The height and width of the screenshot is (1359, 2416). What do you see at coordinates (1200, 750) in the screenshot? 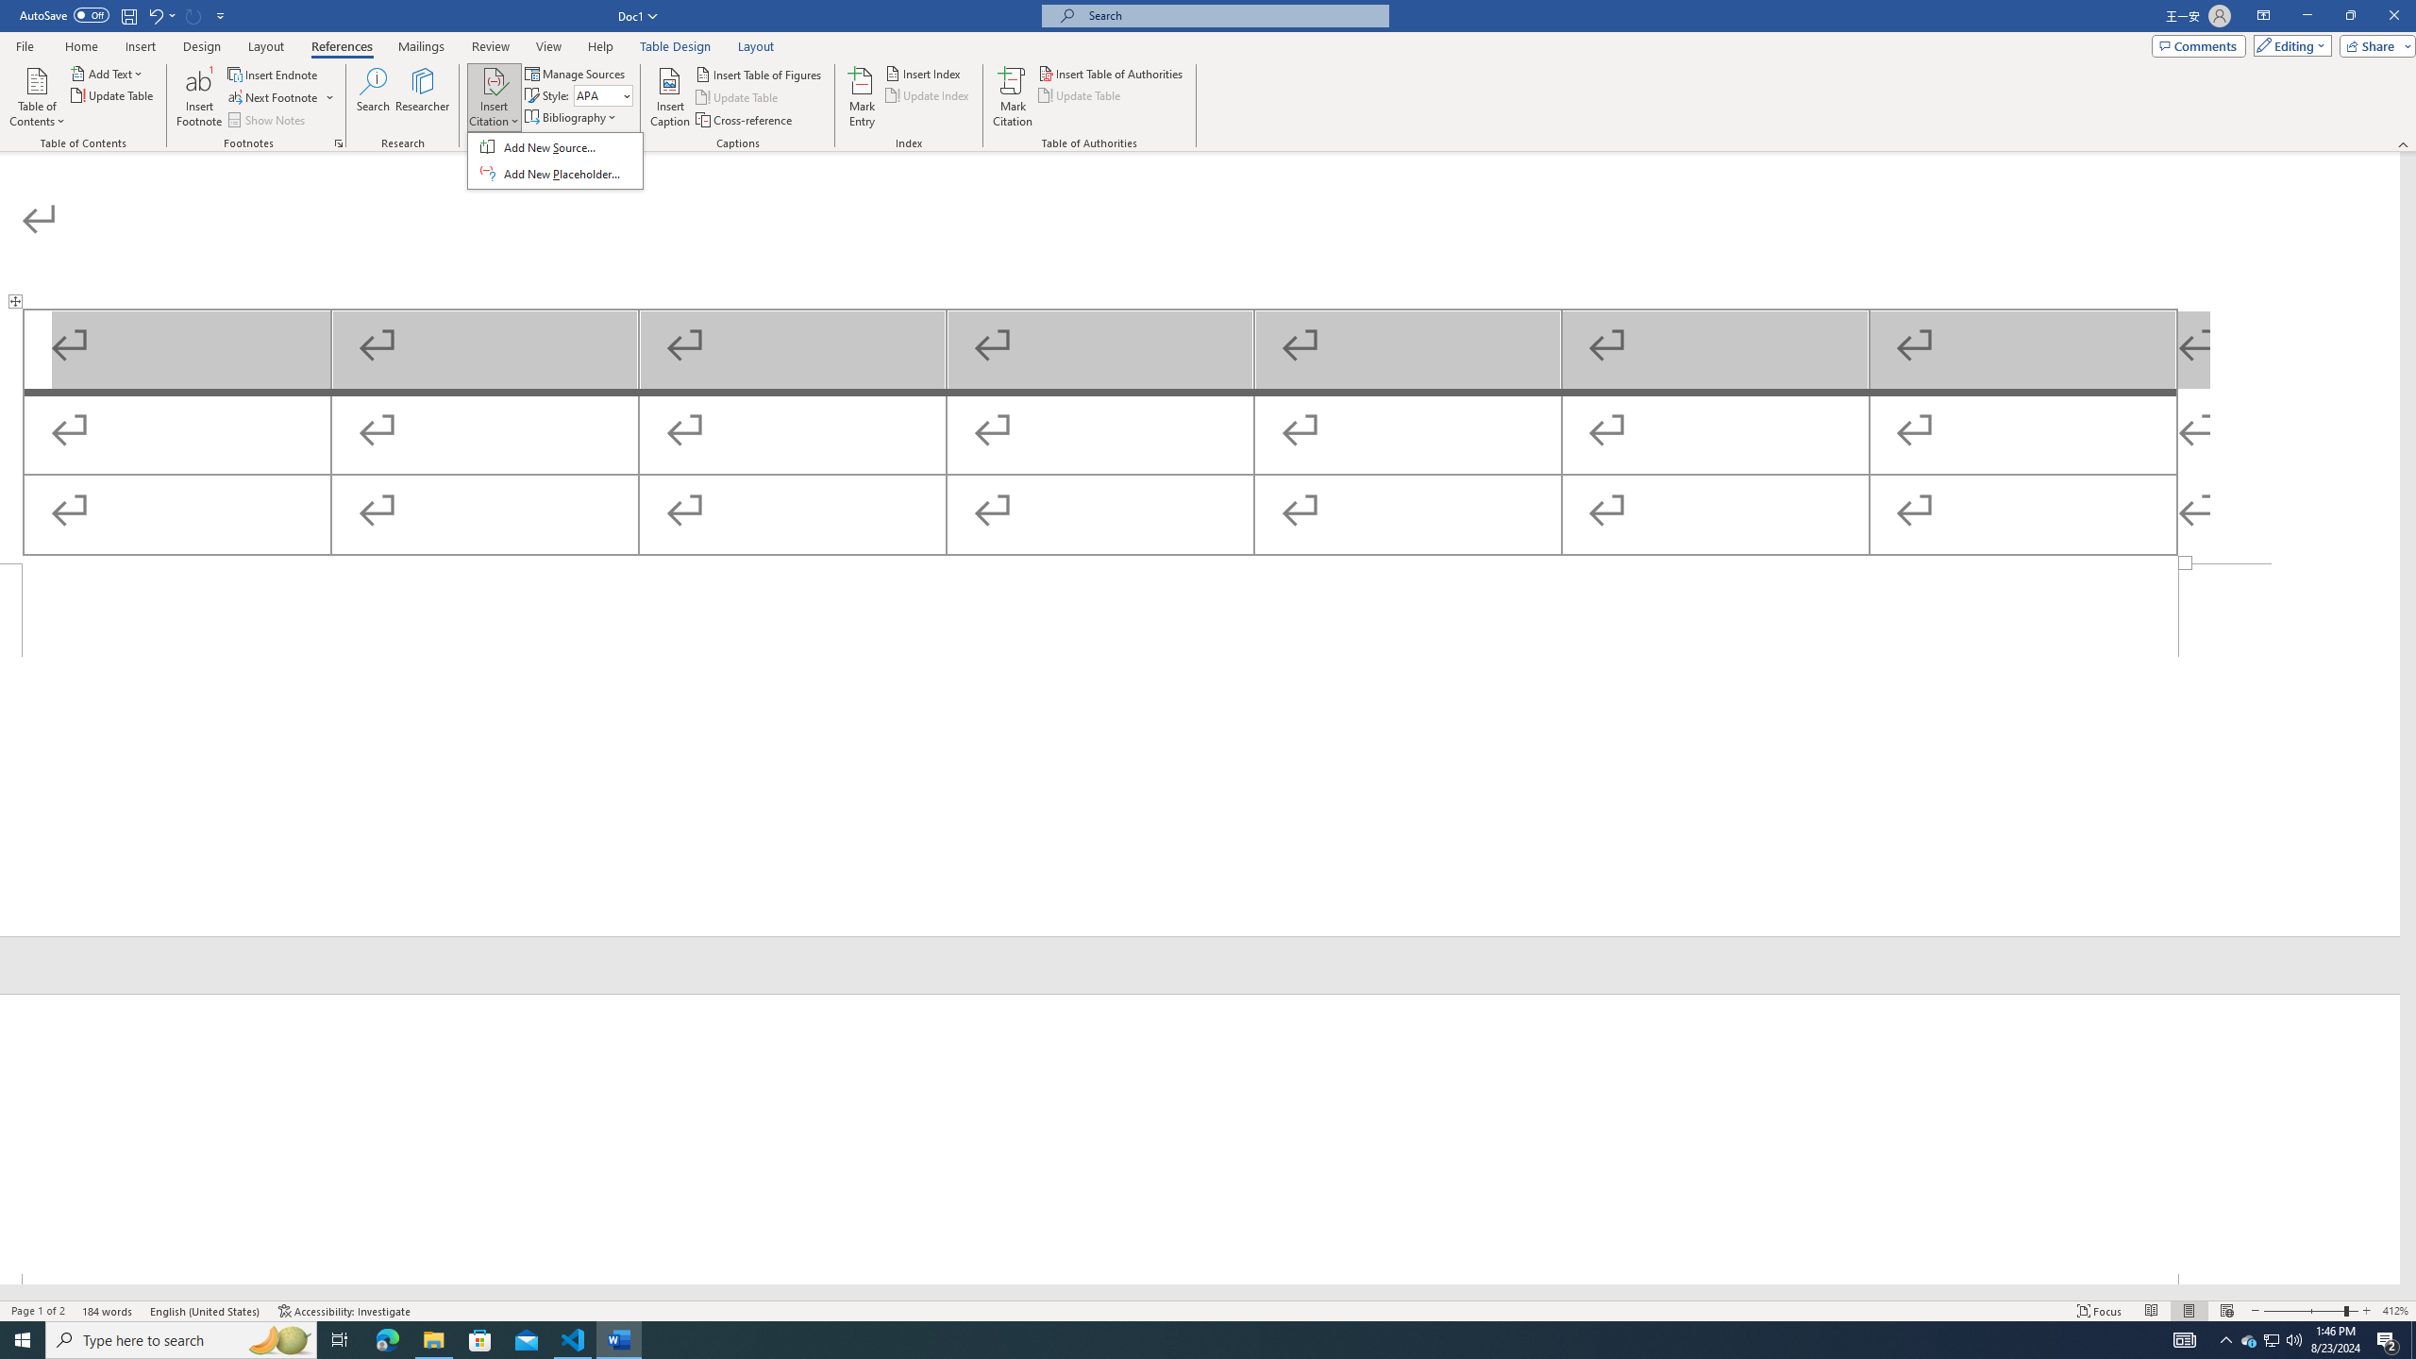
I see `Footer -Section 1-` at bounding box center [1200, 750].